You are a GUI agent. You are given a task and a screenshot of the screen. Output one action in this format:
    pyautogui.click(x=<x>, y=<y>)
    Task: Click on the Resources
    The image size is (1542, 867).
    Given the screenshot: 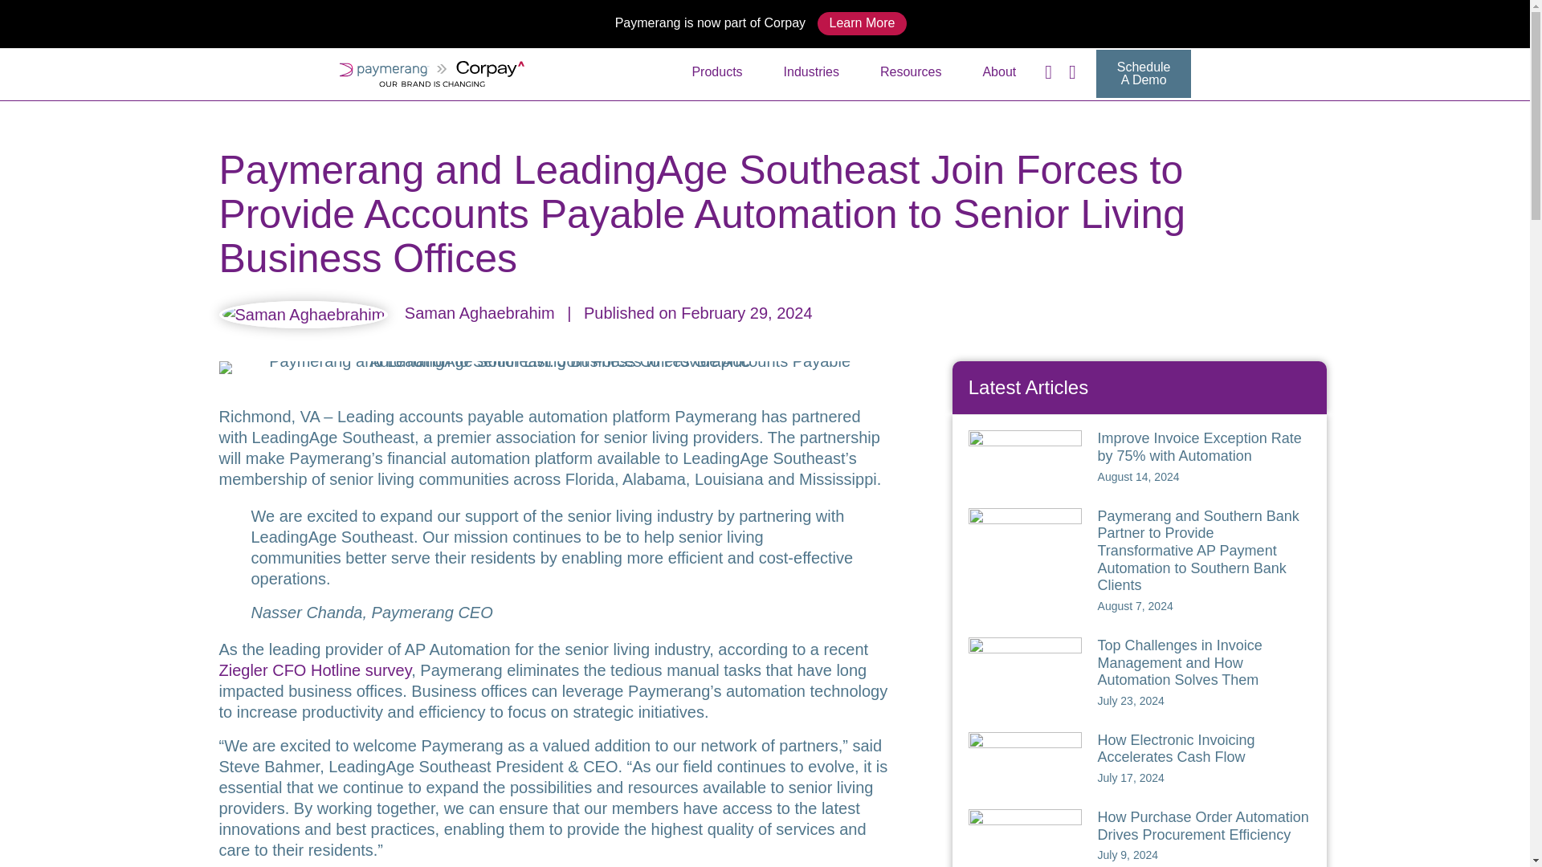 What is the action you would take?
    pyautogui.click(x=911, y=72)
    